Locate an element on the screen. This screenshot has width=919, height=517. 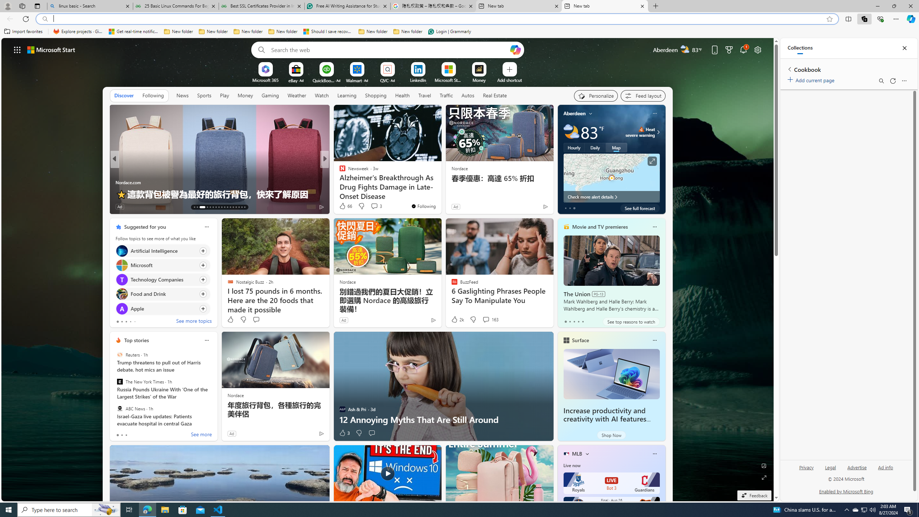
View comments 1 Comment is located at coordinates (369, 206).